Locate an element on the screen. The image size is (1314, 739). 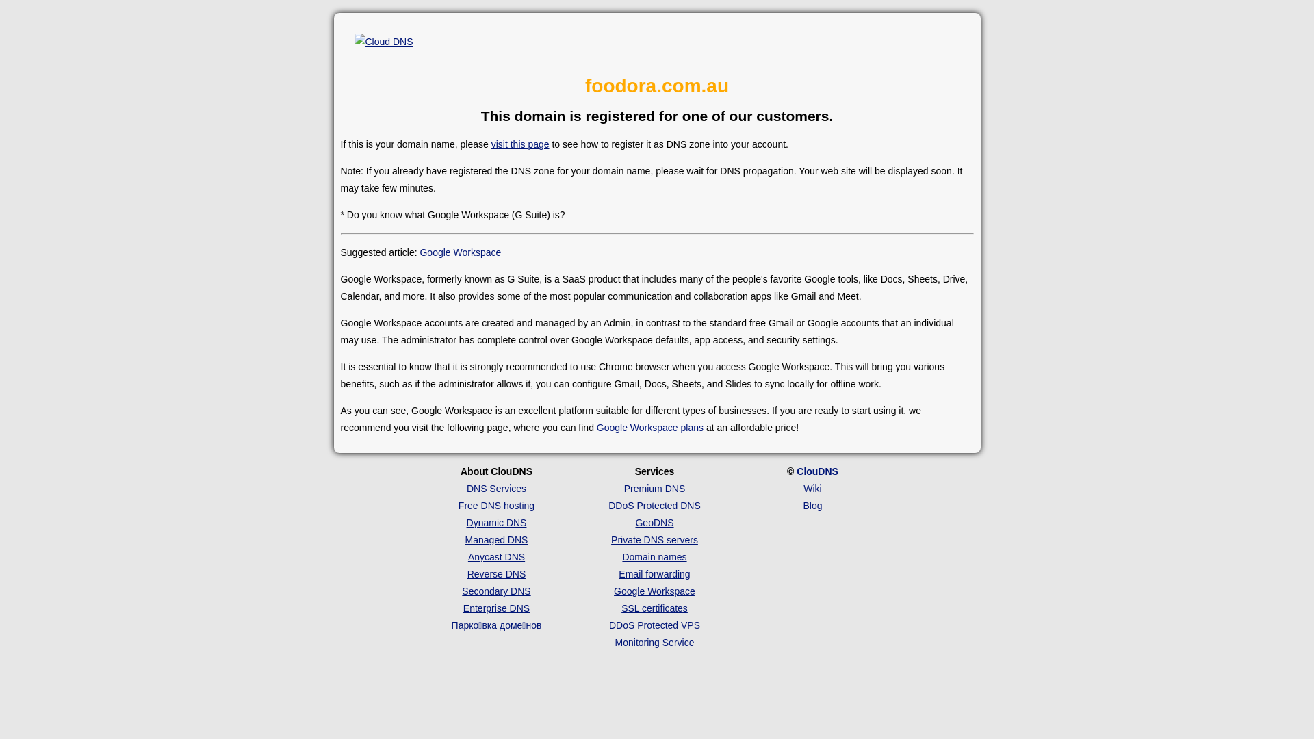
GeoDNS is located at coordinates (654, 523).